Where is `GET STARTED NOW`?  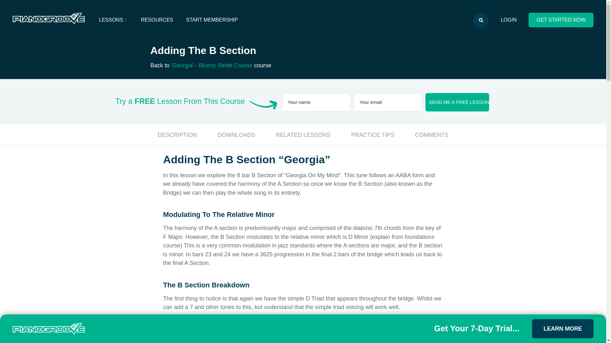 GET STARTED NOW is located at coordinates (561, 20).